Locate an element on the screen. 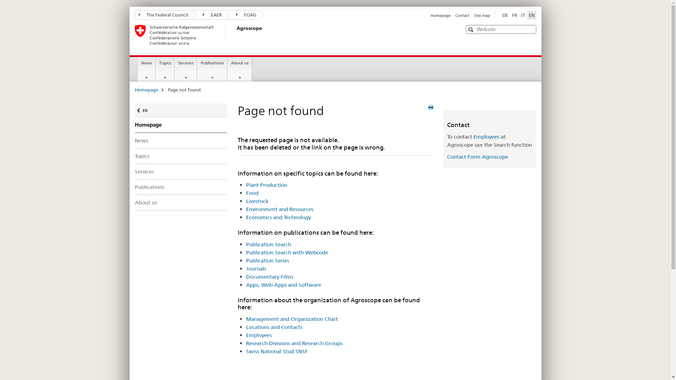  IT is located at coordinates (523, 15).